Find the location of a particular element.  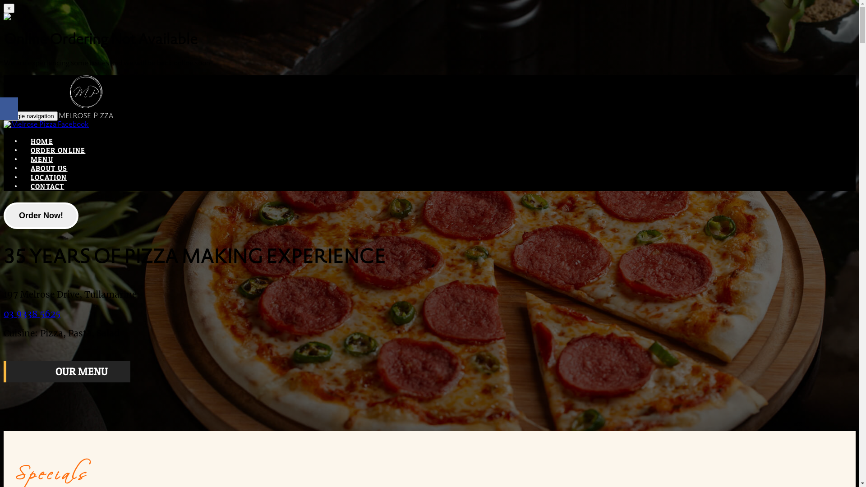

ABOUT US is located at coordinates (49, 168).